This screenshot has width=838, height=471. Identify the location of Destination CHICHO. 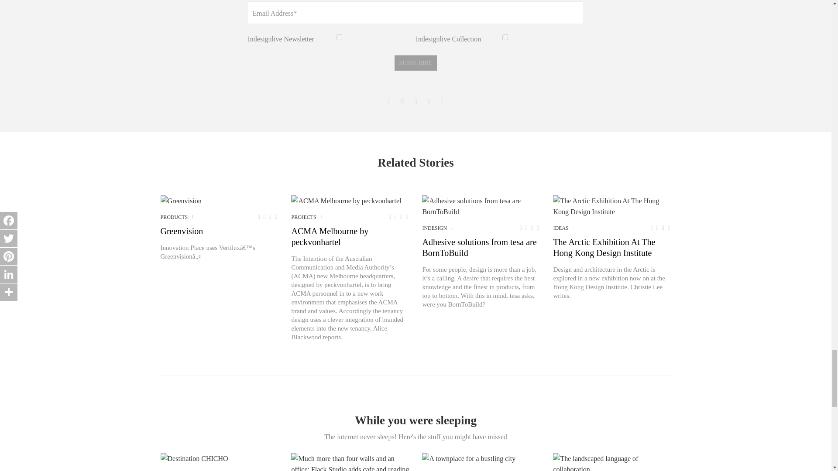
(194, 458).